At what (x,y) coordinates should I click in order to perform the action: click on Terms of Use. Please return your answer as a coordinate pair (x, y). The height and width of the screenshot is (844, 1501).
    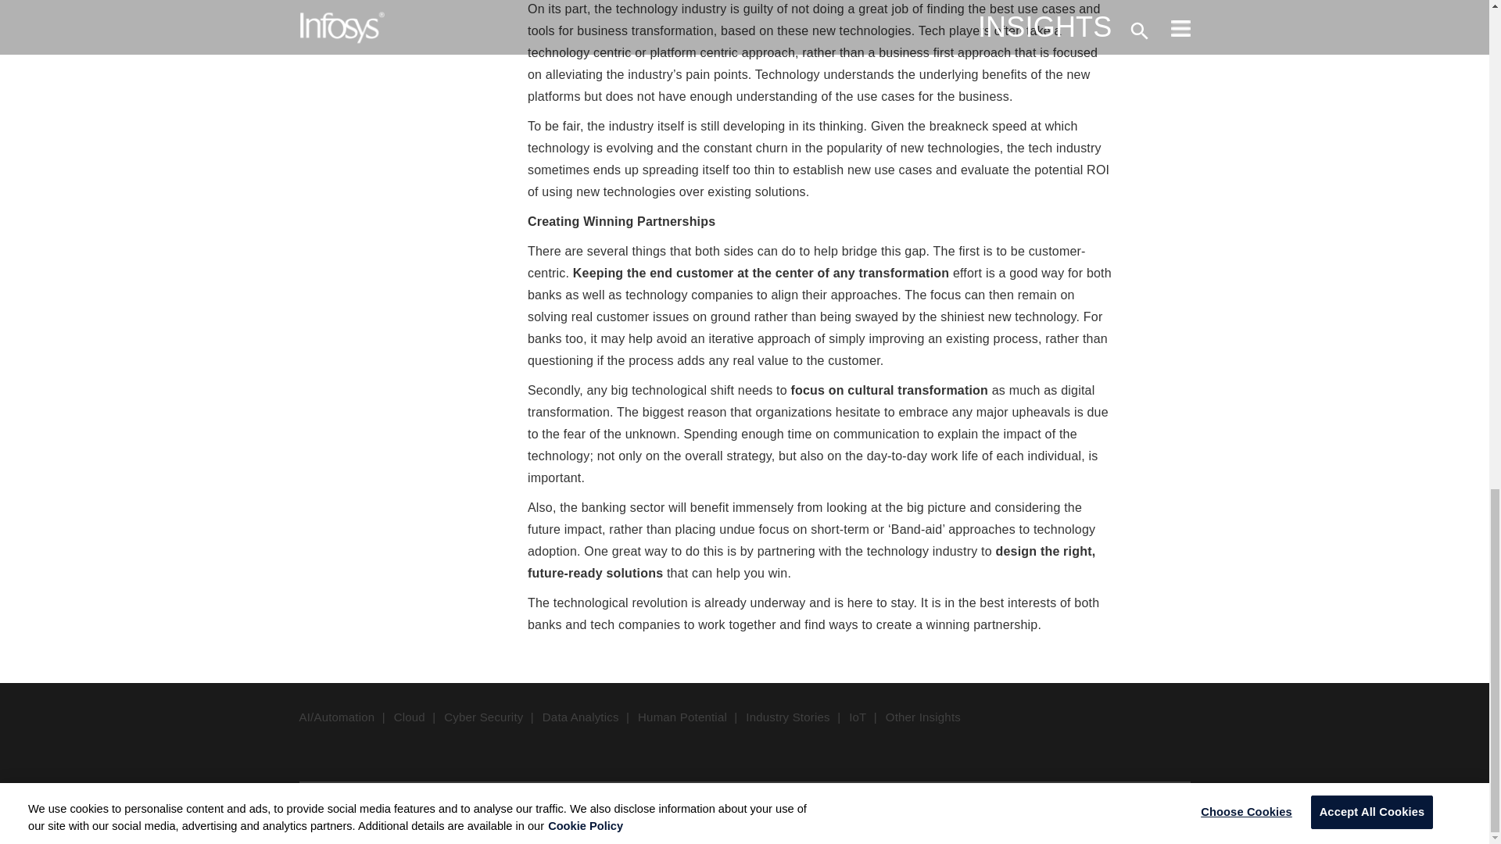
    Looking at the image, I should click on (334, 810).